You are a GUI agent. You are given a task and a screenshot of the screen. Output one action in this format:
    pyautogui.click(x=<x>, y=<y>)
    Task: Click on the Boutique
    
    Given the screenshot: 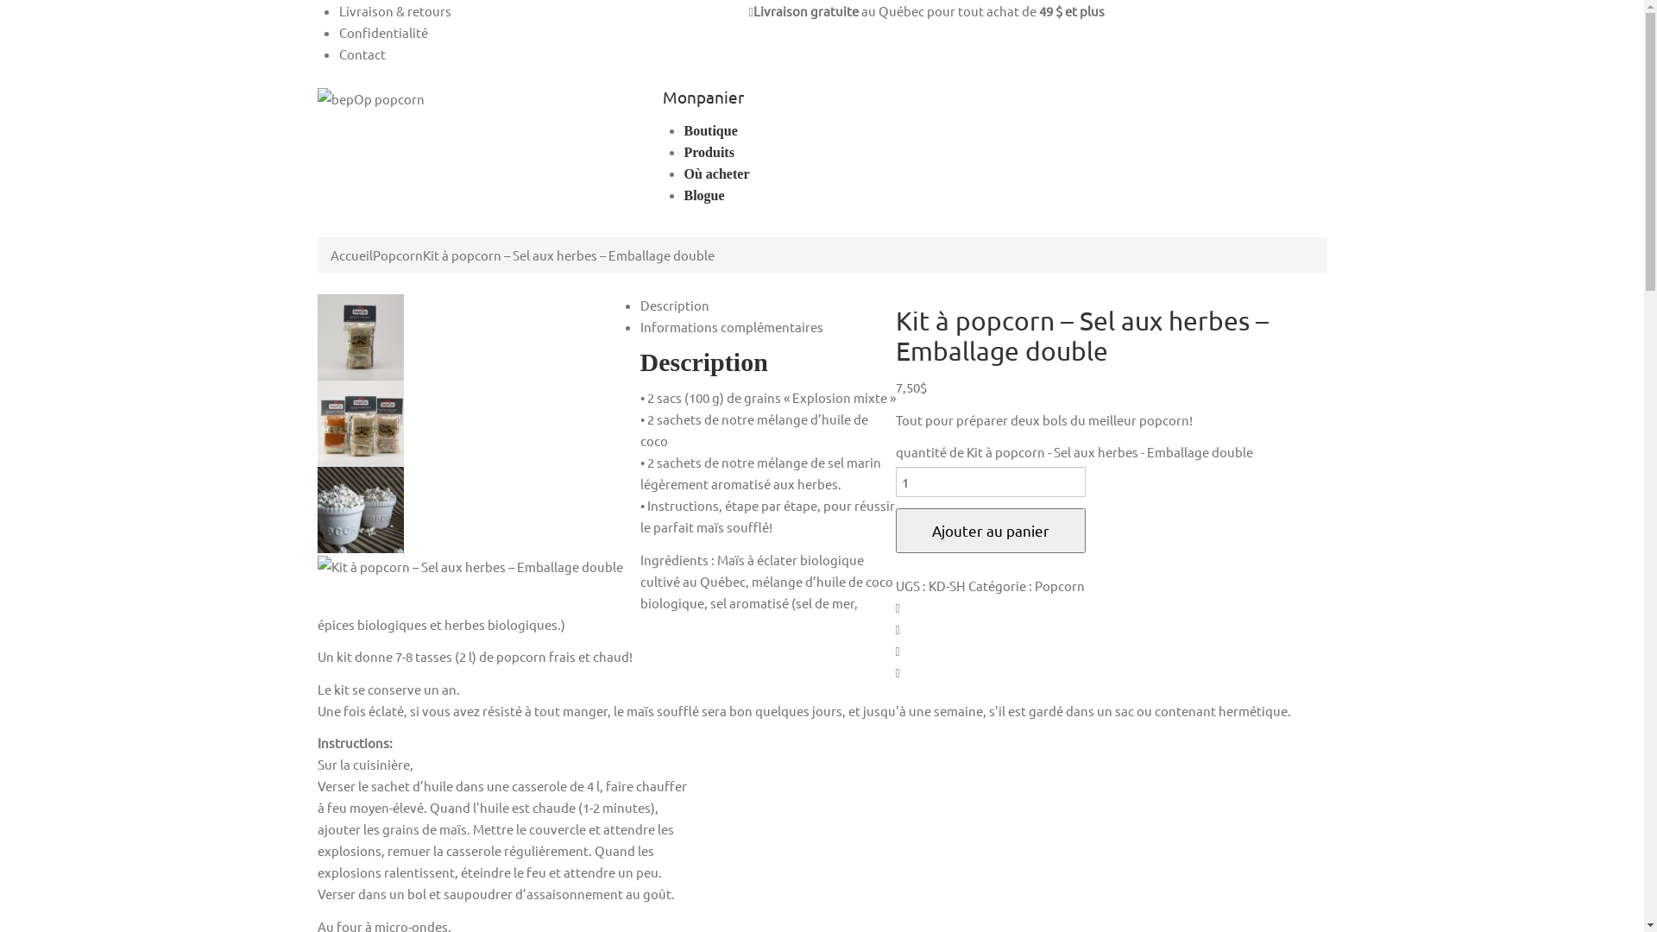 What is the action you would take?
    pyautogui.click(x=710, y=129)
    